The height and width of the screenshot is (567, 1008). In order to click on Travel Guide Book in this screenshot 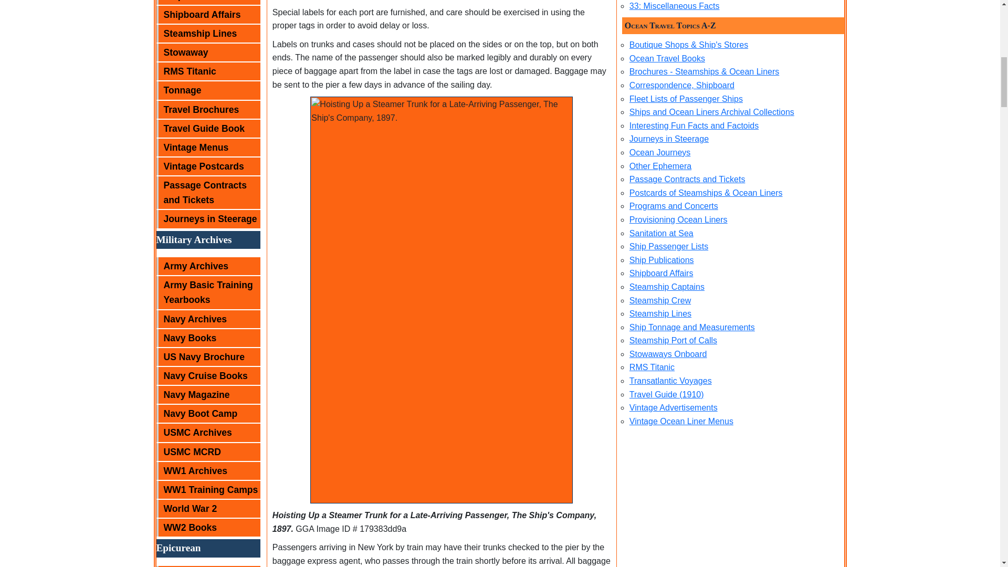, I will do `click(208, 128)`.